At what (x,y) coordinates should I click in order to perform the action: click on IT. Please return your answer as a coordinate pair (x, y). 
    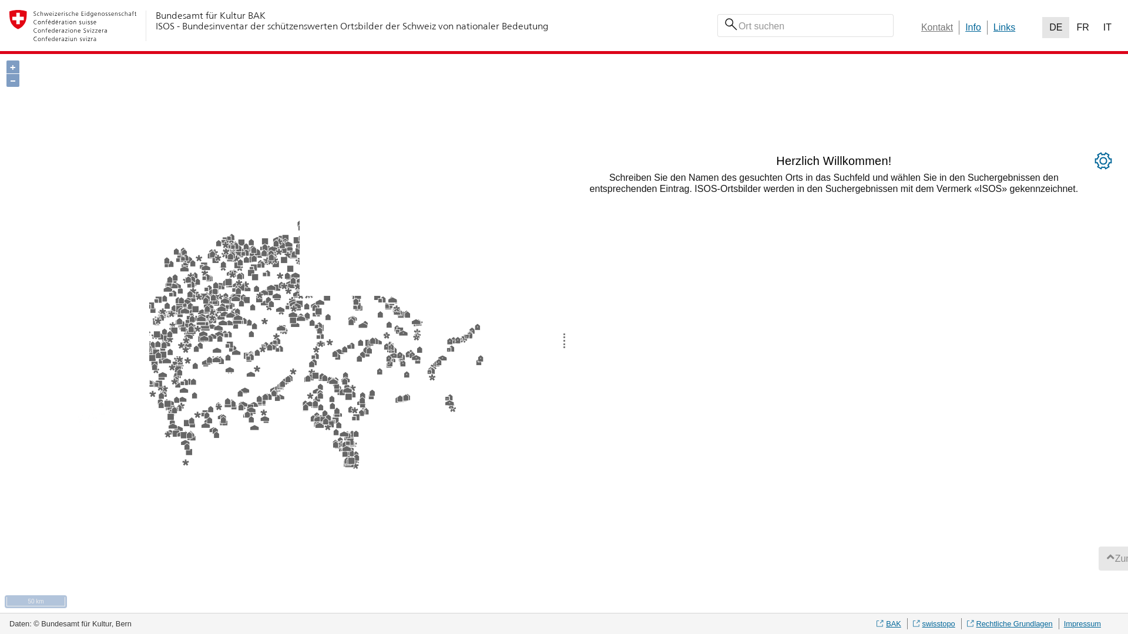
    Looking at the image, I should click on (1107, 28).